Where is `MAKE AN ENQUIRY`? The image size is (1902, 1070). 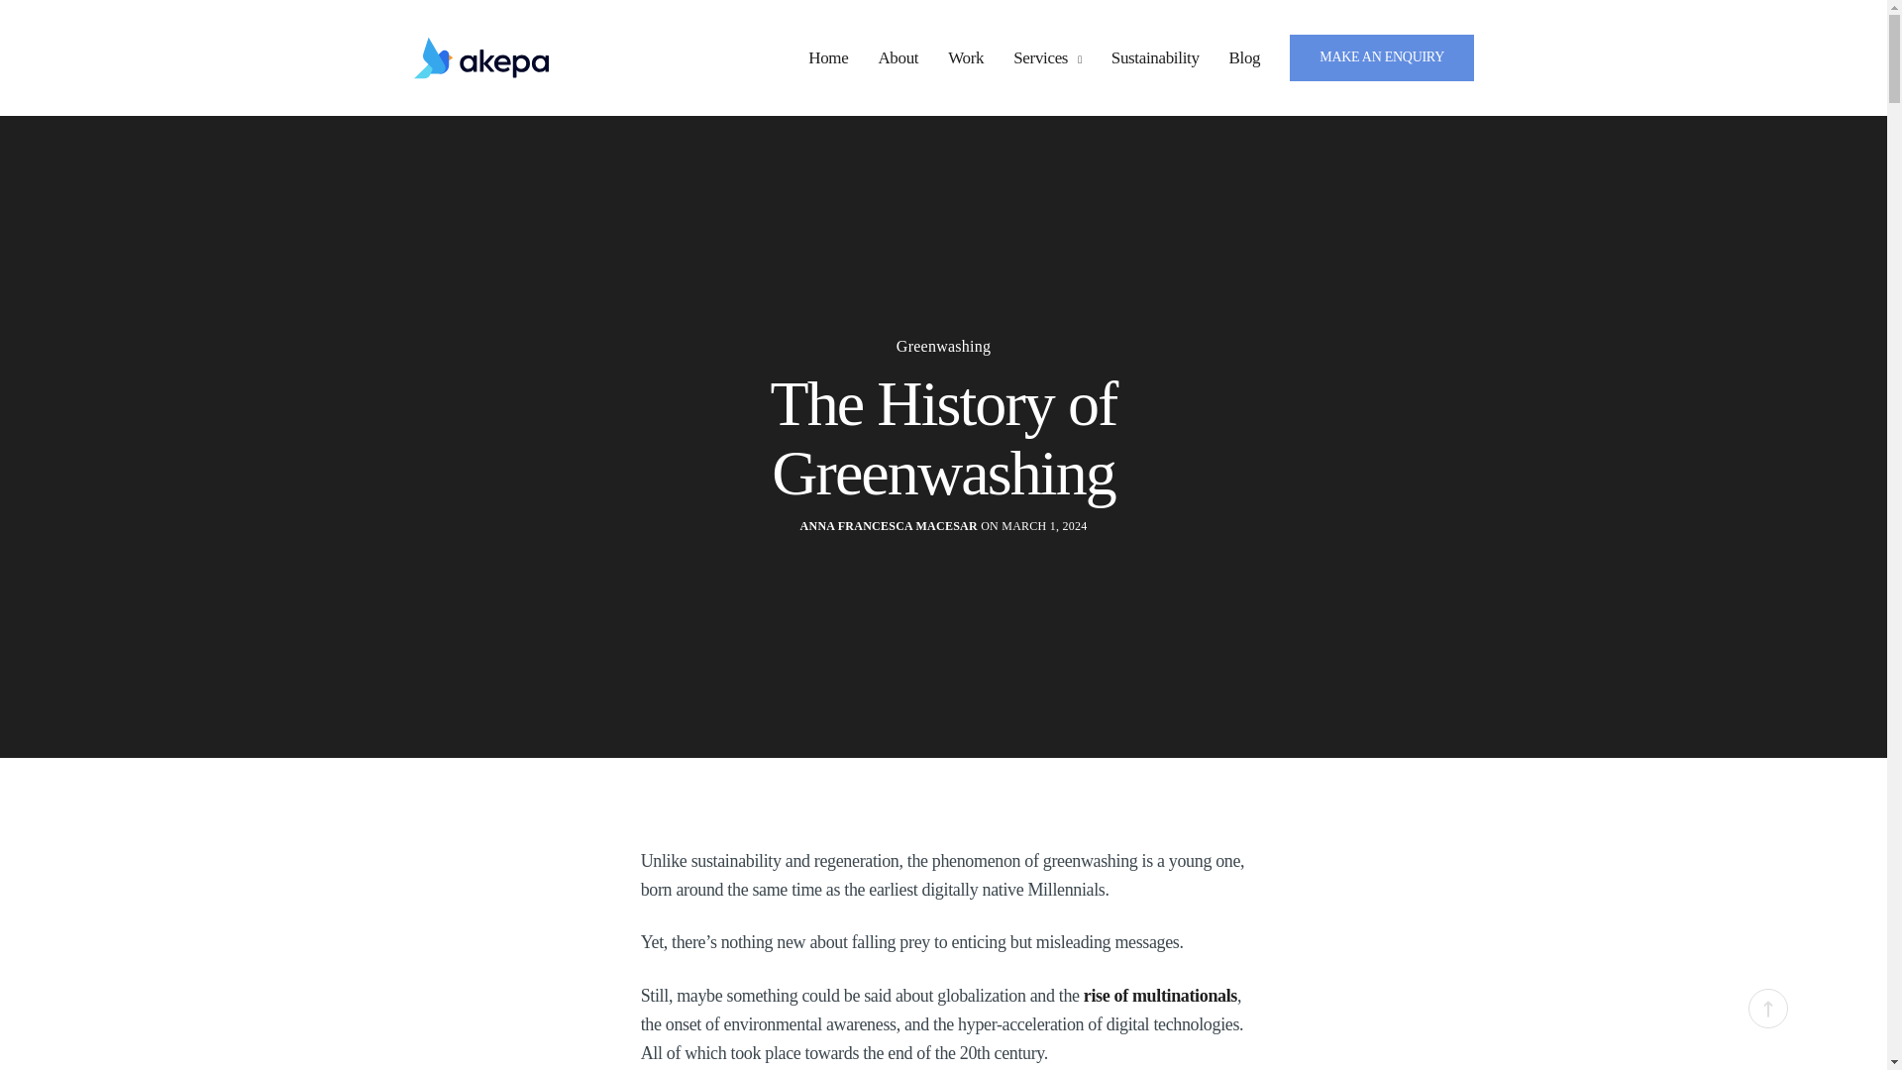 MAKE AN ENQUIRY is located at coordinates (1381, 57).